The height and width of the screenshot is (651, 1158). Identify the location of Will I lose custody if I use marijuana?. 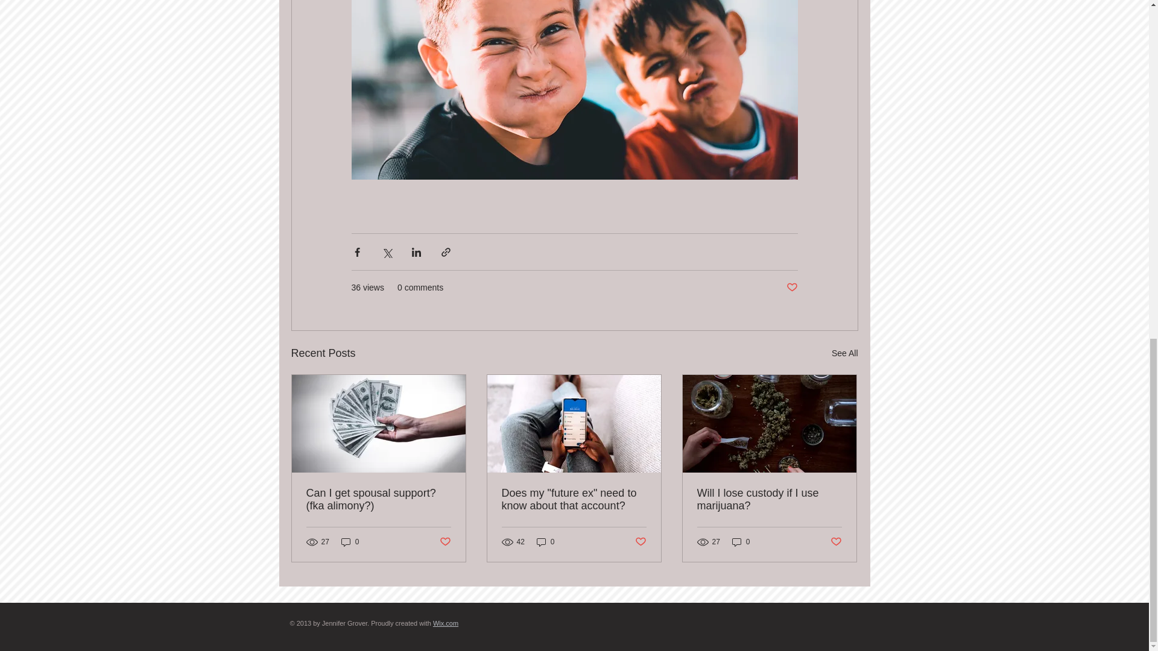
(769, 499).